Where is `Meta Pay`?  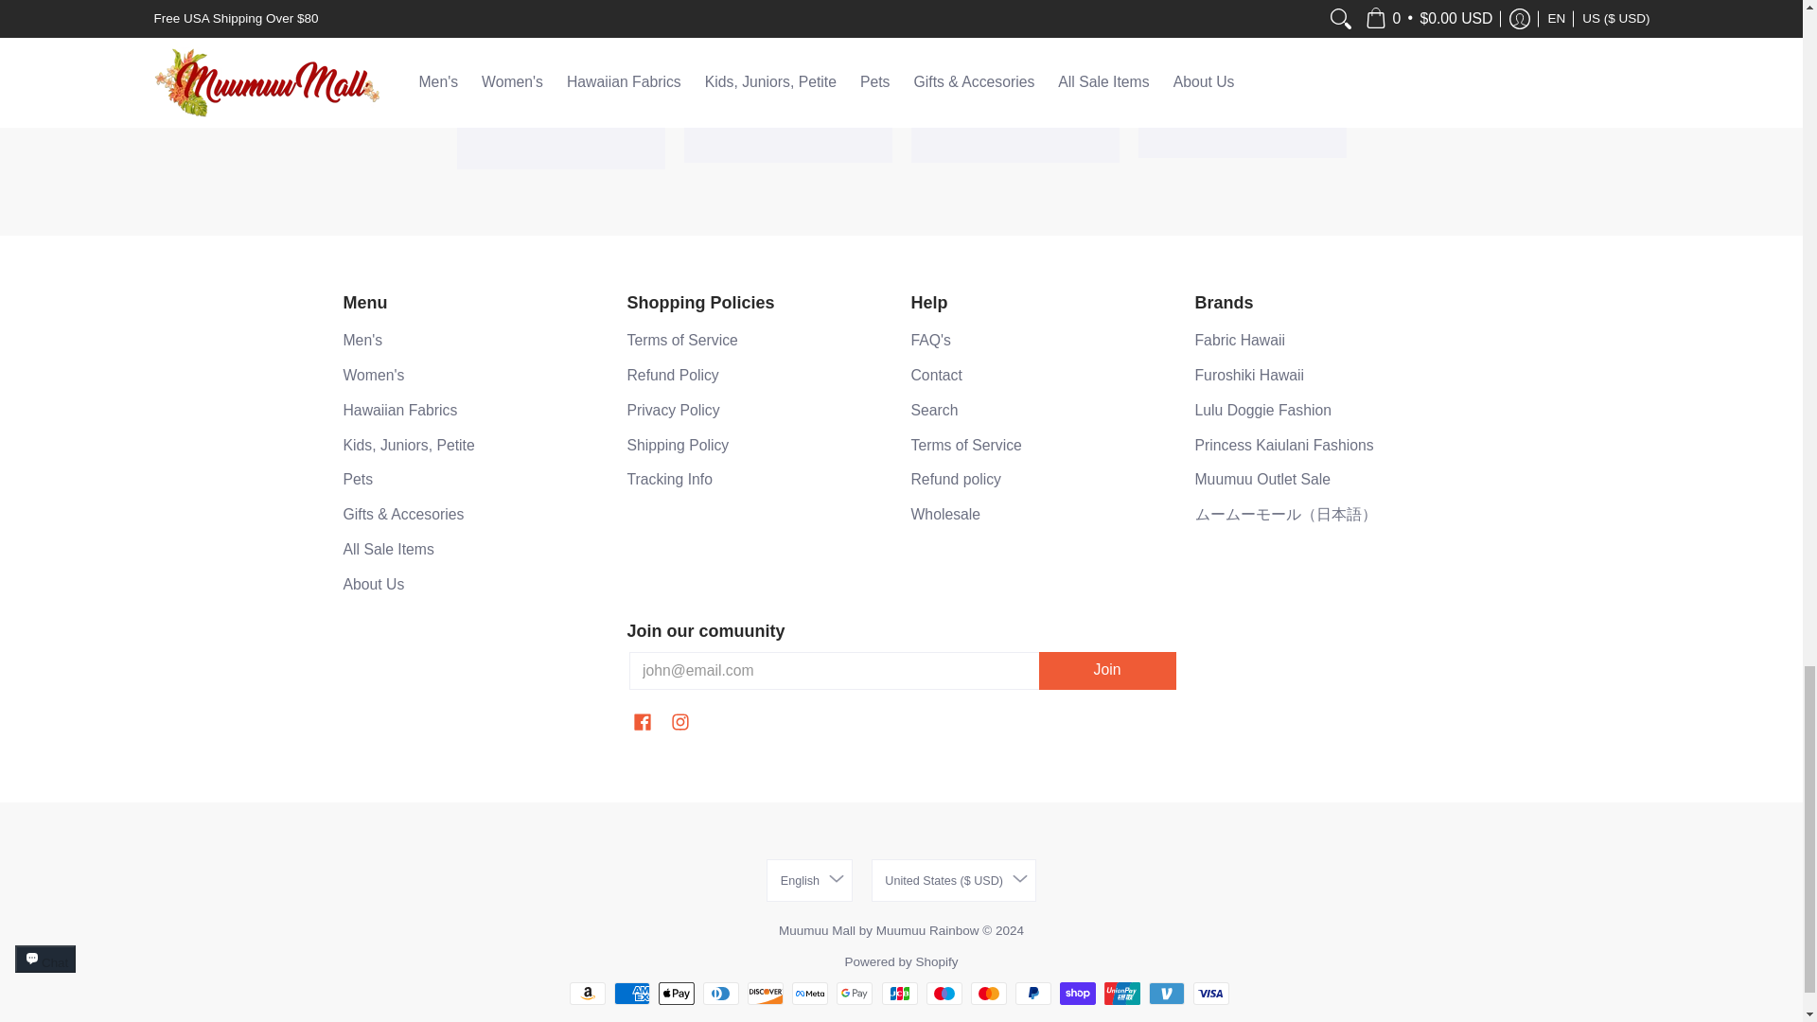 Meta Pay is located at coordinates (810, 993).